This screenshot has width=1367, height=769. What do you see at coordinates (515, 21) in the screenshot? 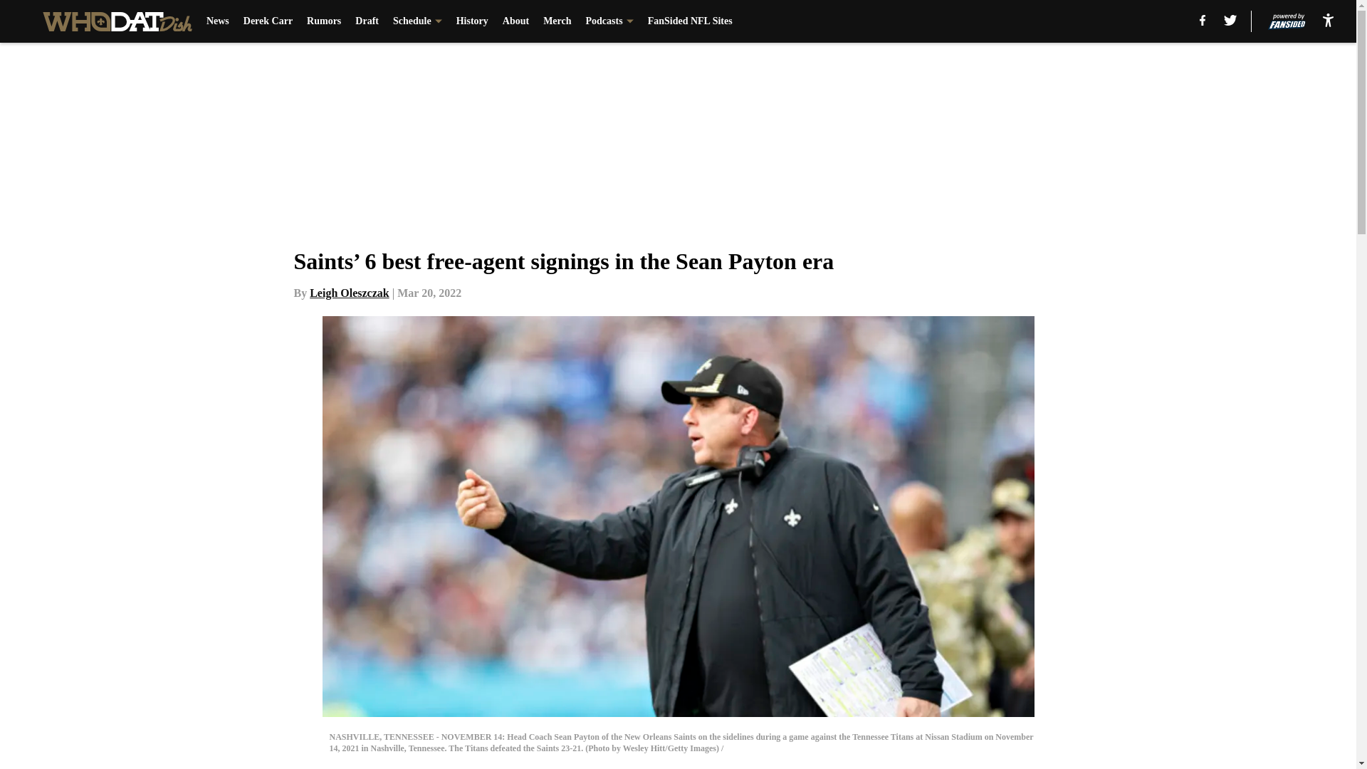
I see `About` at bounding box center [515, 21].